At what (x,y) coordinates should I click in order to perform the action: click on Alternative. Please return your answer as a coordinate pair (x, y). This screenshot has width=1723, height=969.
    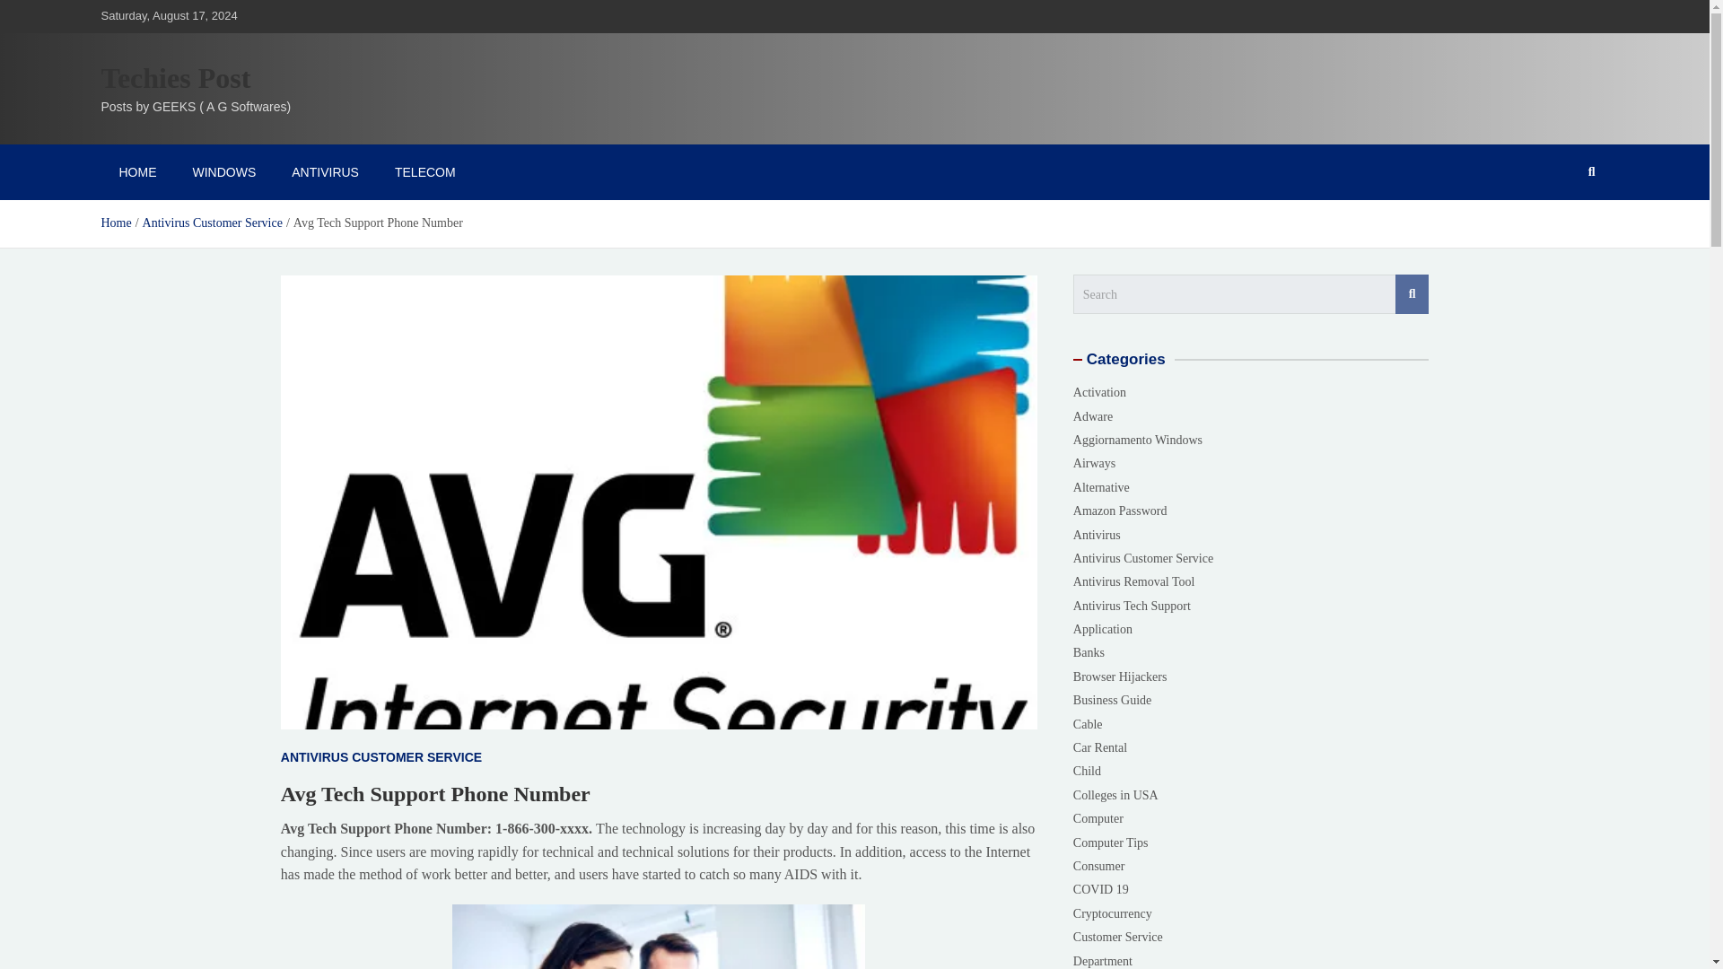
    Looking at the image, I should click on (1102, 486).